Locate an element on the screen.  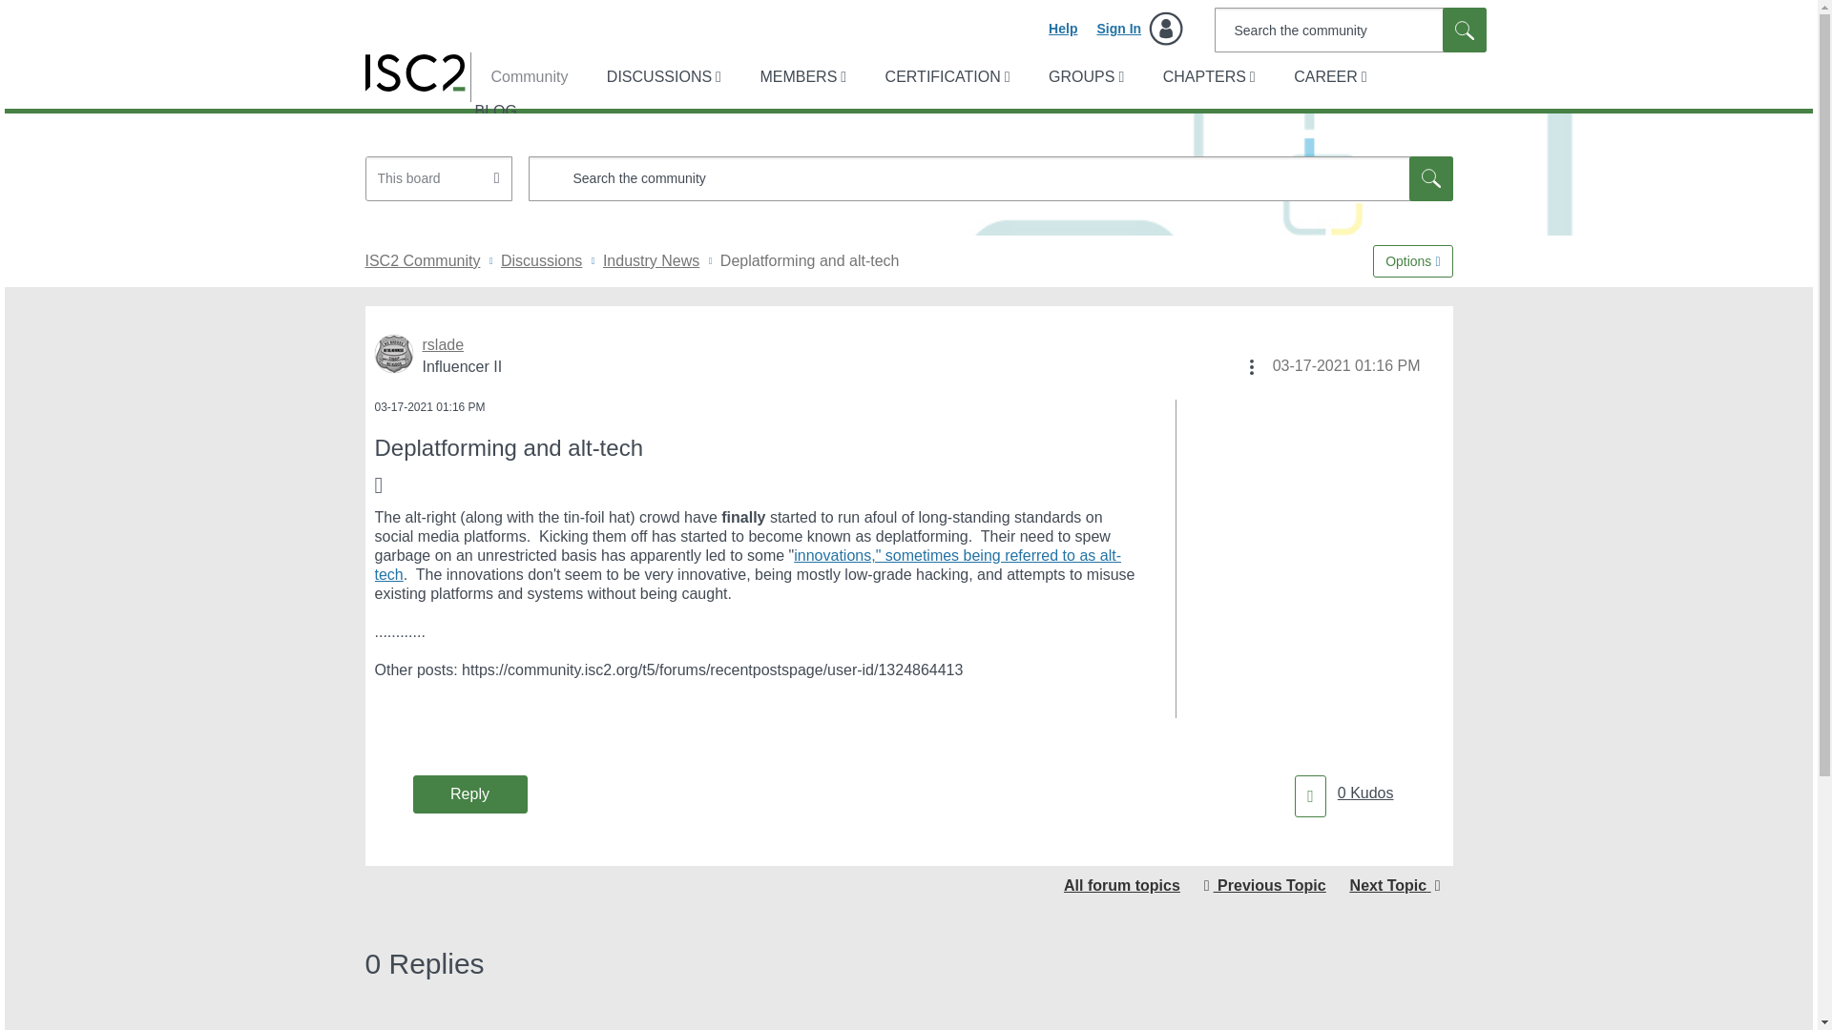
GROUPS is located at coordinates (1084, 76).